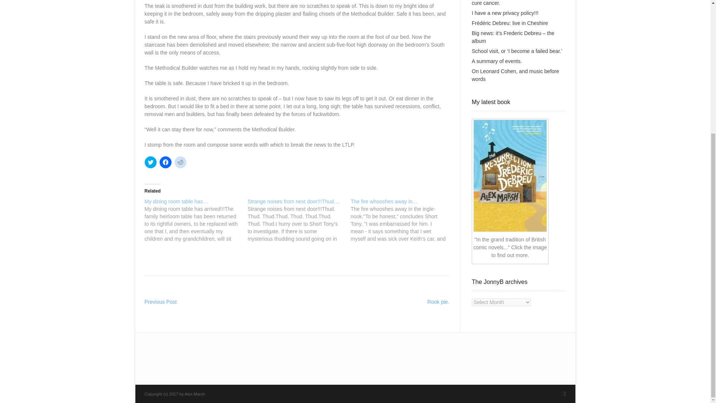 The width and height of the screenshot is (716, 403). Describe the element at coordinates (514, 3) in the screenshot. I see `I agree to do 100 push-ups a day, to cure cancer.` at that location.